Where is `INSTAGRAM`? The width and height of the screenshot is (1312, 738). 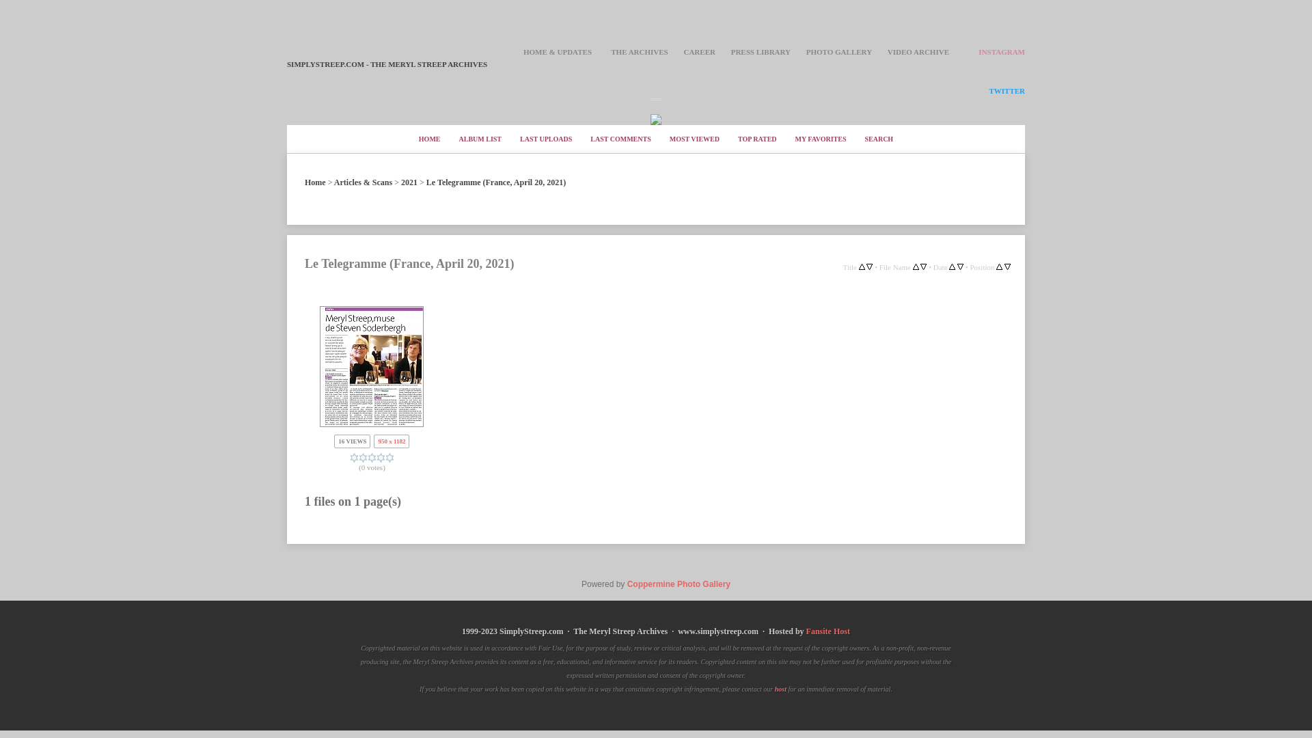
INSTAGRAM is located at coordinates (1002, 52).